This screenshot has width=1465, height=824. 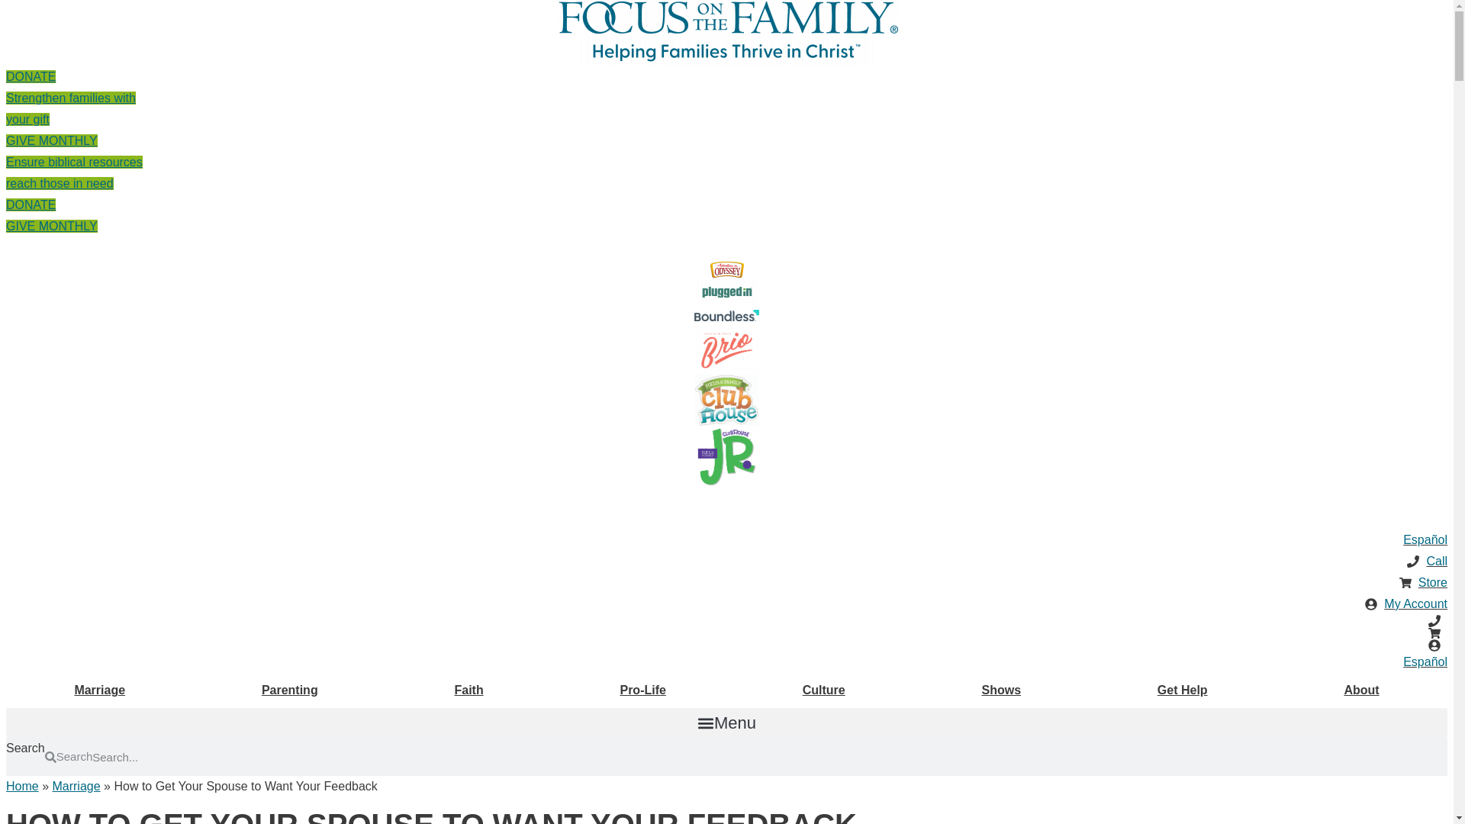 What do you see at coordinates (31, 204) in the screenshot?
I see `DONATE` at bounding box center [31, 204].